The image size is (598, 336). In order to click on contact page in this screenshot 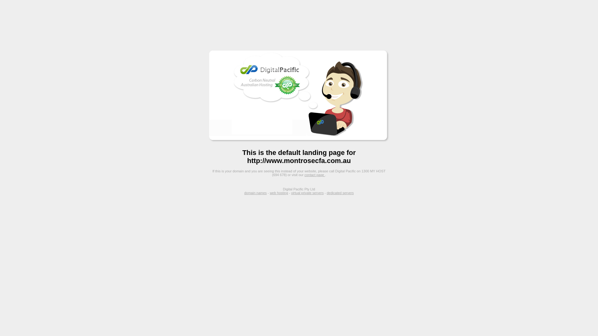, I will do `click(315, 175)`.